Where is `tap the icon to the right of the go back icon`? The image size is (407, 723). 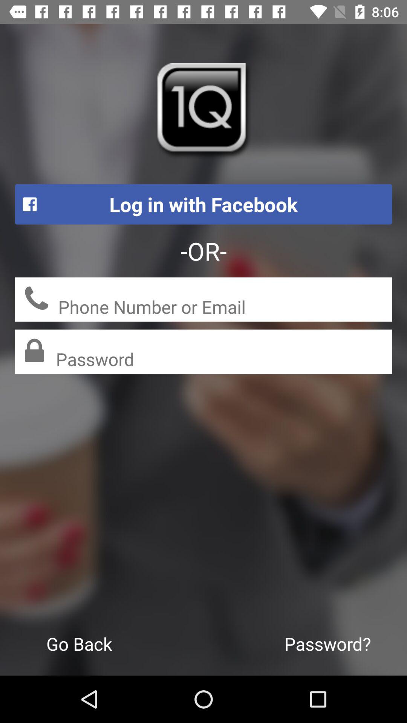
tap the icon to the right of the go back icon is located at coordinates (328, 644).